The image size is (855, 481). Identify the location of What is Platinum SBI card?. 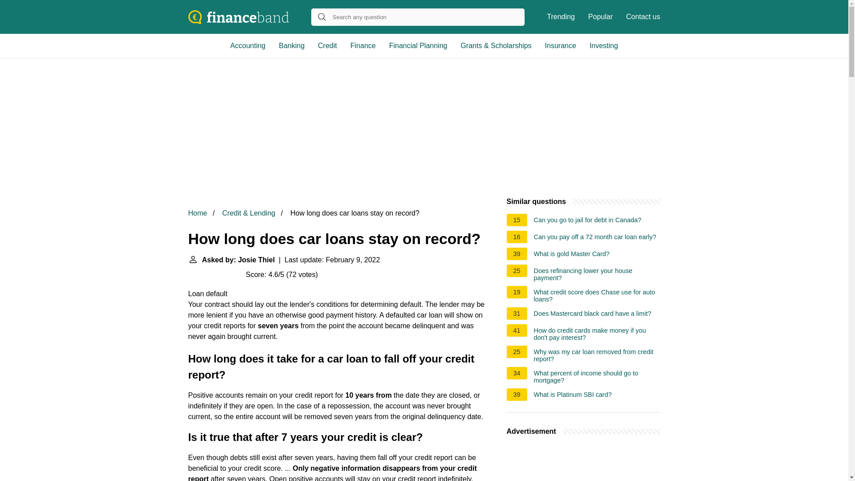
(573, 395).